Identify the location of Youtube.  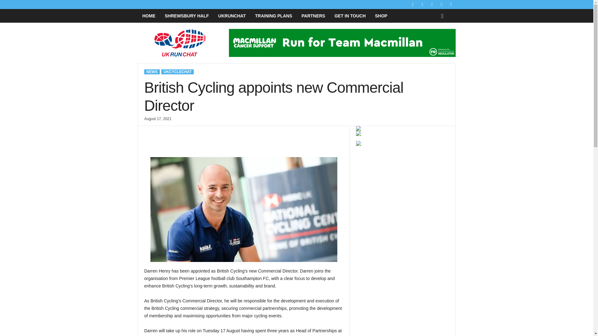
(451, 4).